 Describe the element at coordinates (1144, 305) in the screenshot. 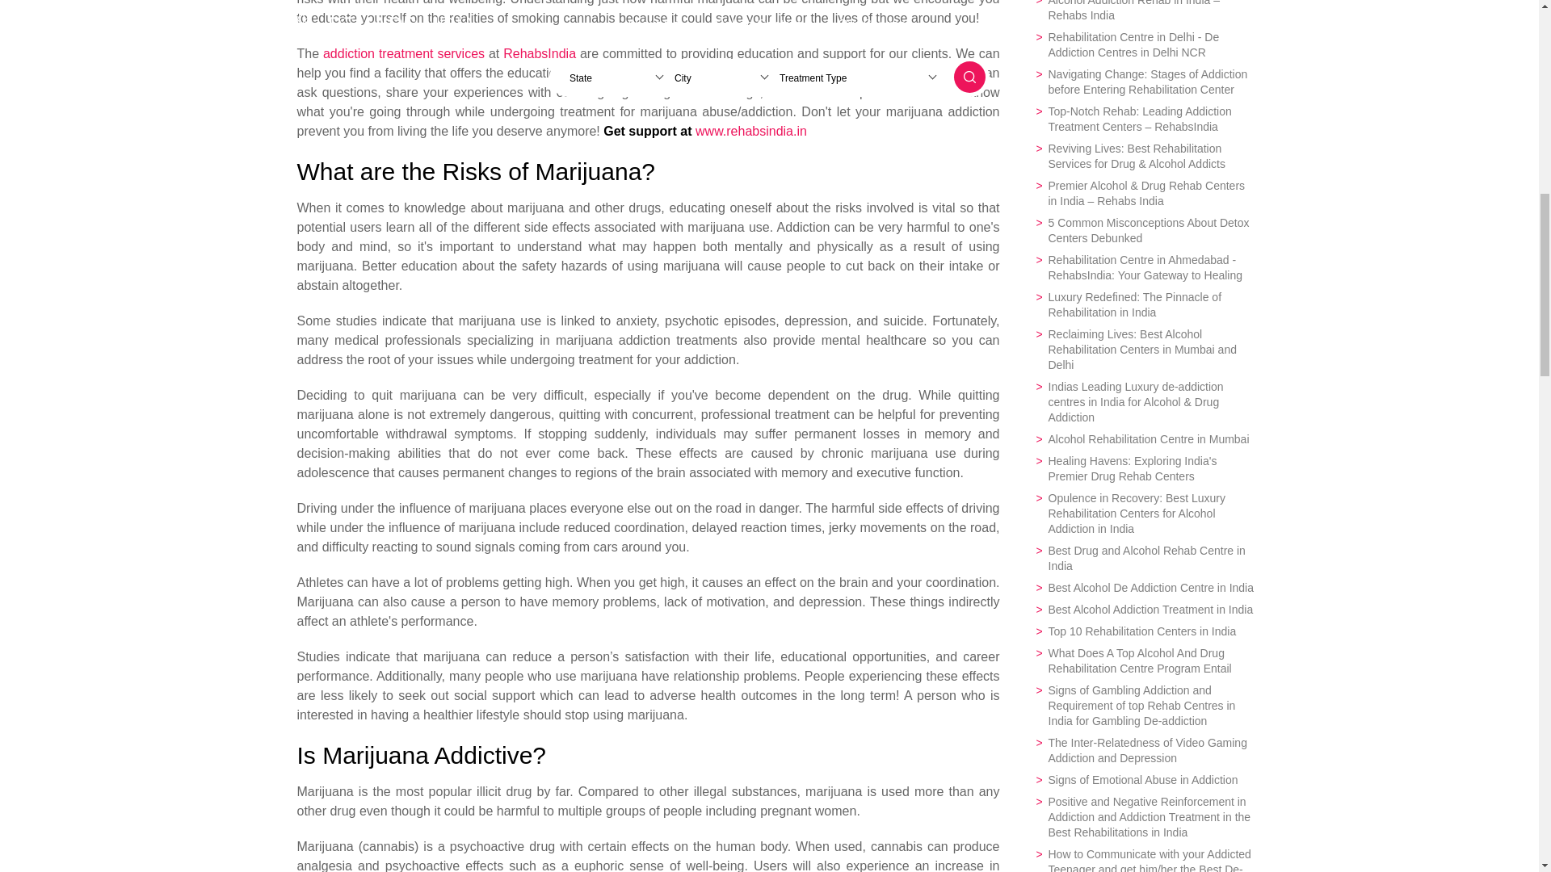

I see `Luxury Redefined: The Pinnacle of Rehabilitation in India` at that location.